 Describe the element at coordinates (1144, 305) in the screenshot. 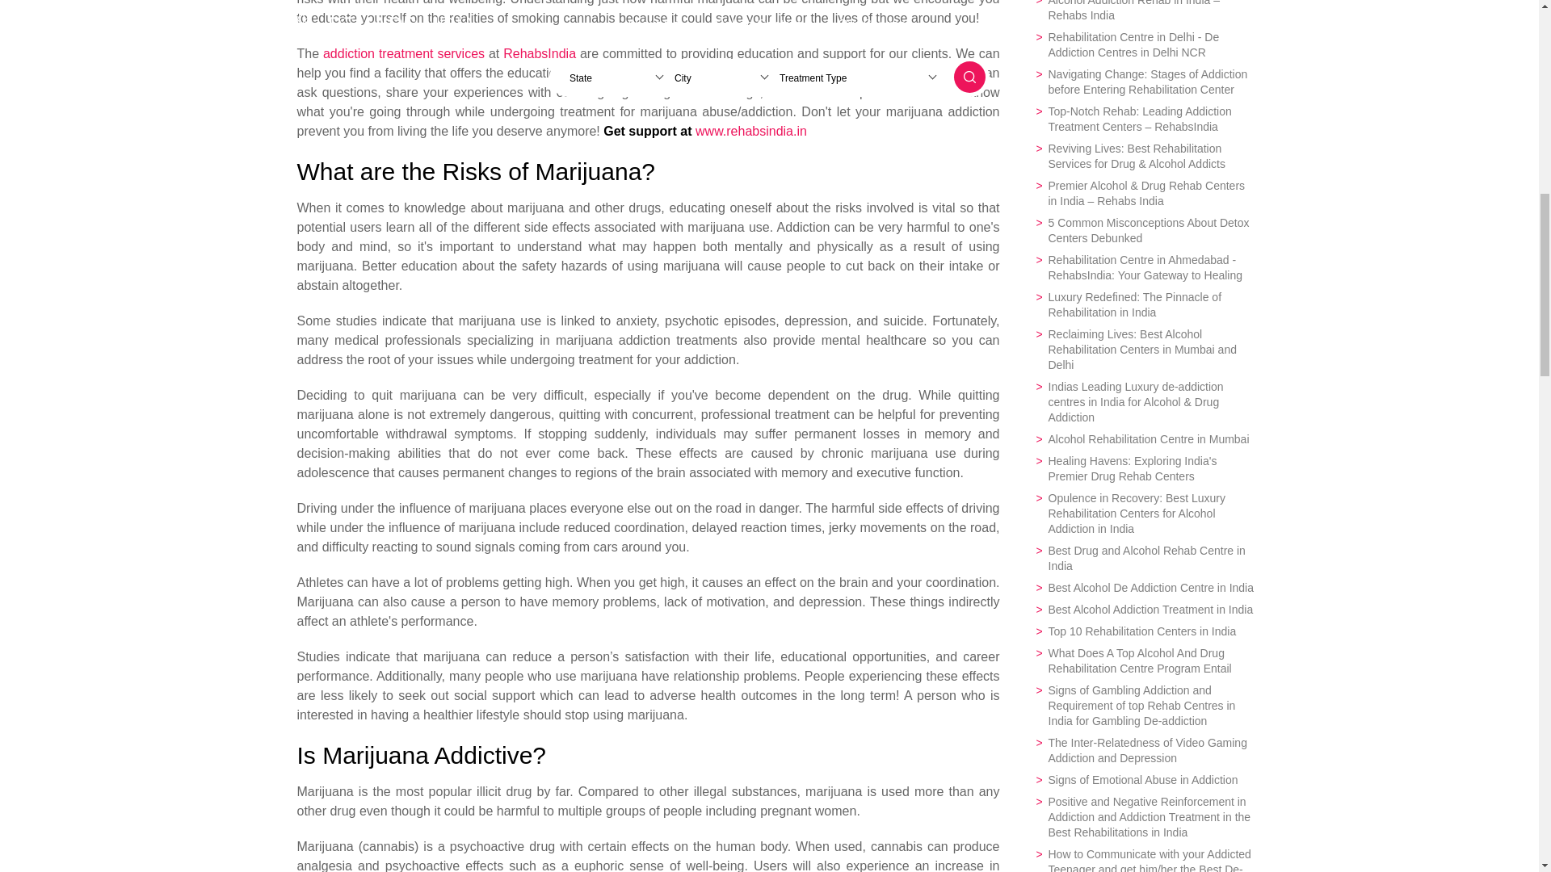

I see `Luxury Redefined: The Pinnacle of Rehabilitation in India` at that location.